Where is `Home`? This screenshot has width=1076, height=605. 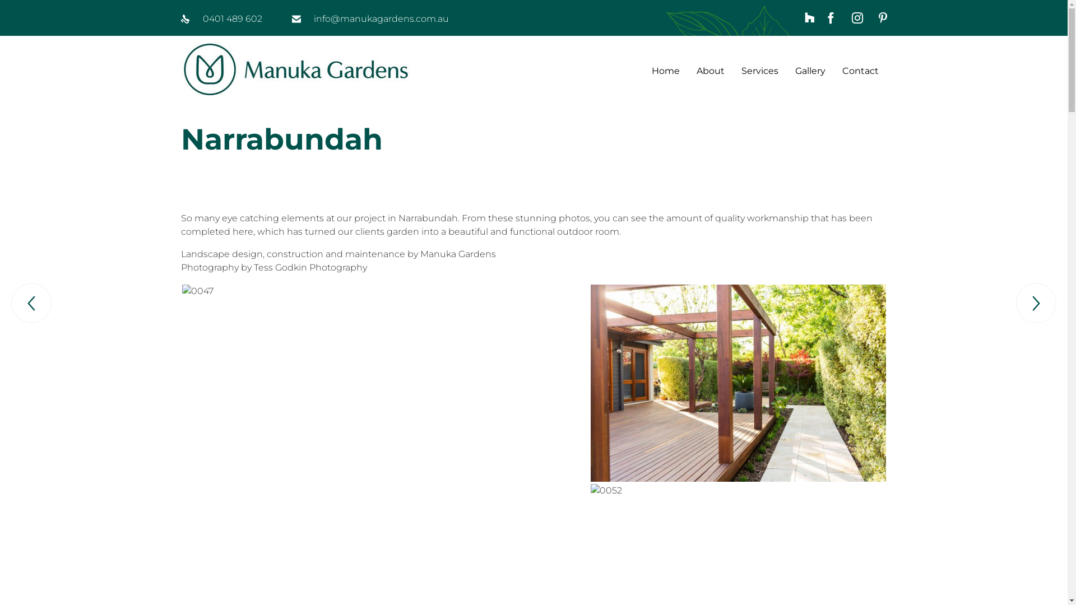 Home is located at coordinates (665, 69).